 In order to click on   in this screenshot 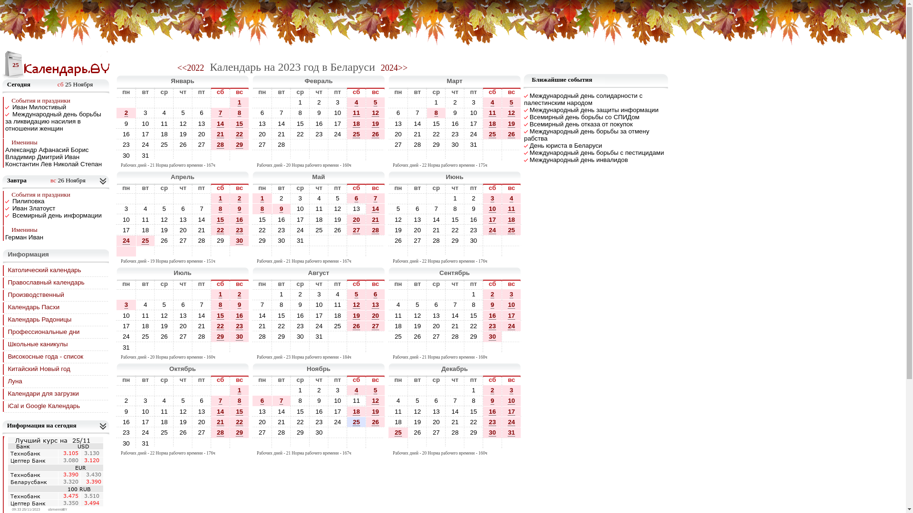, I will do `click(493, 252)`.